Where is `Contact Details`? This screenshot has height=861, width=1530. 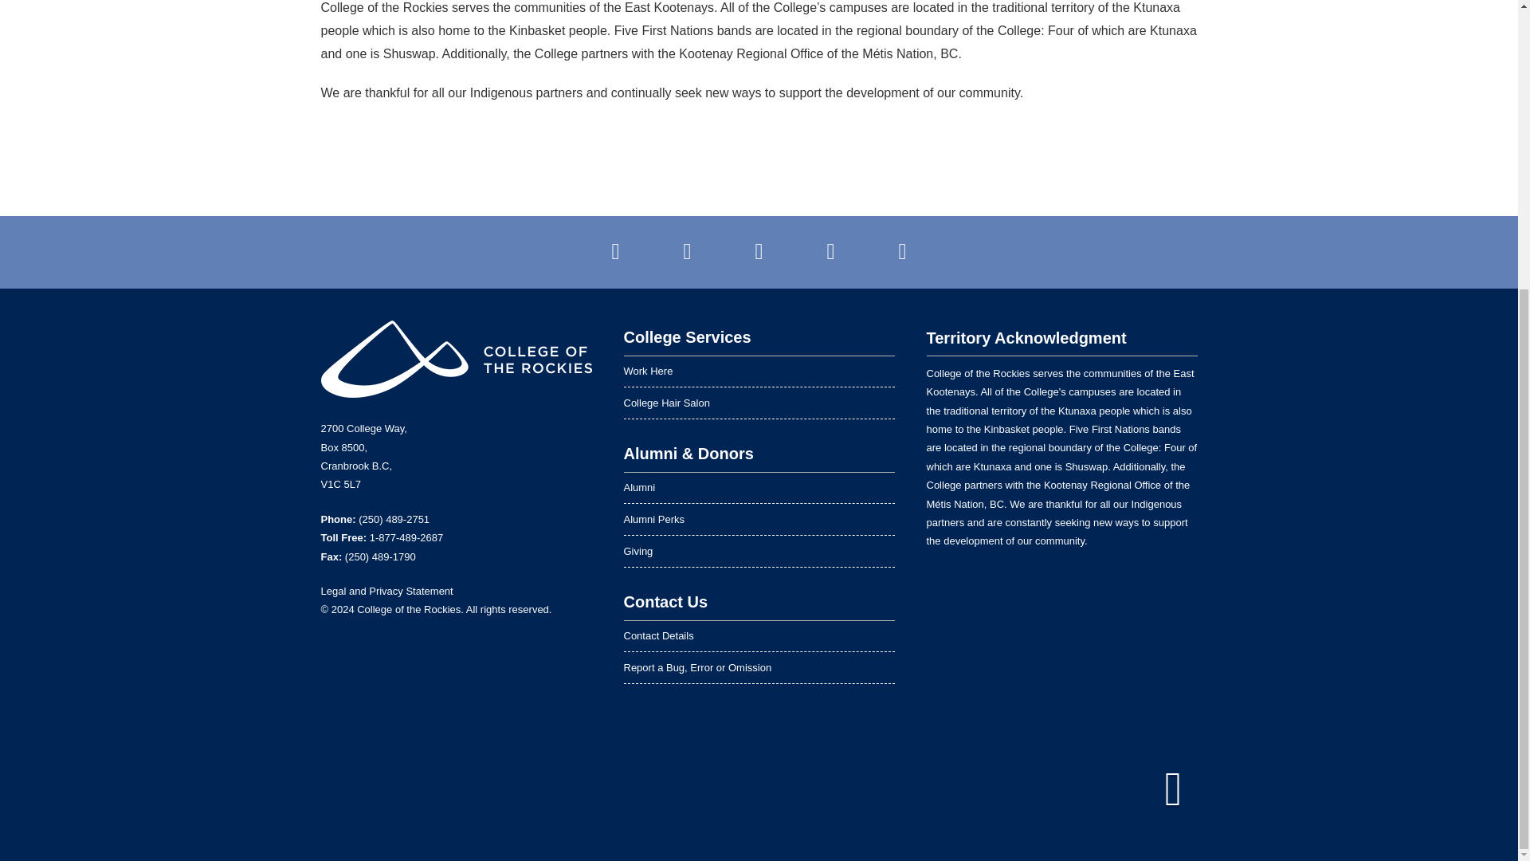 Contact Details is located at coordinates (758, 635).